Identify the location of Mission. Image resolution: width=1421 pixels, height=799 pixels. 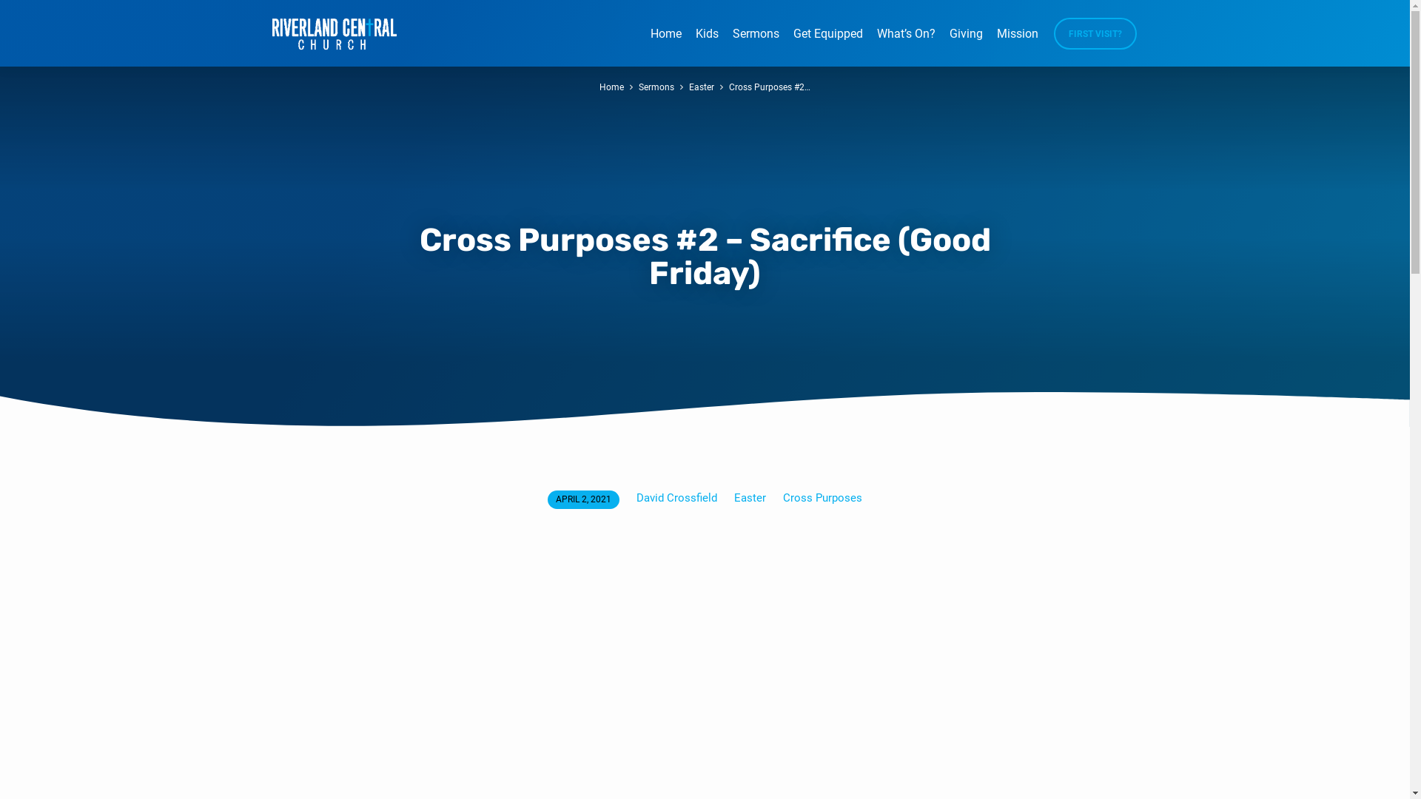
(1017, 43).